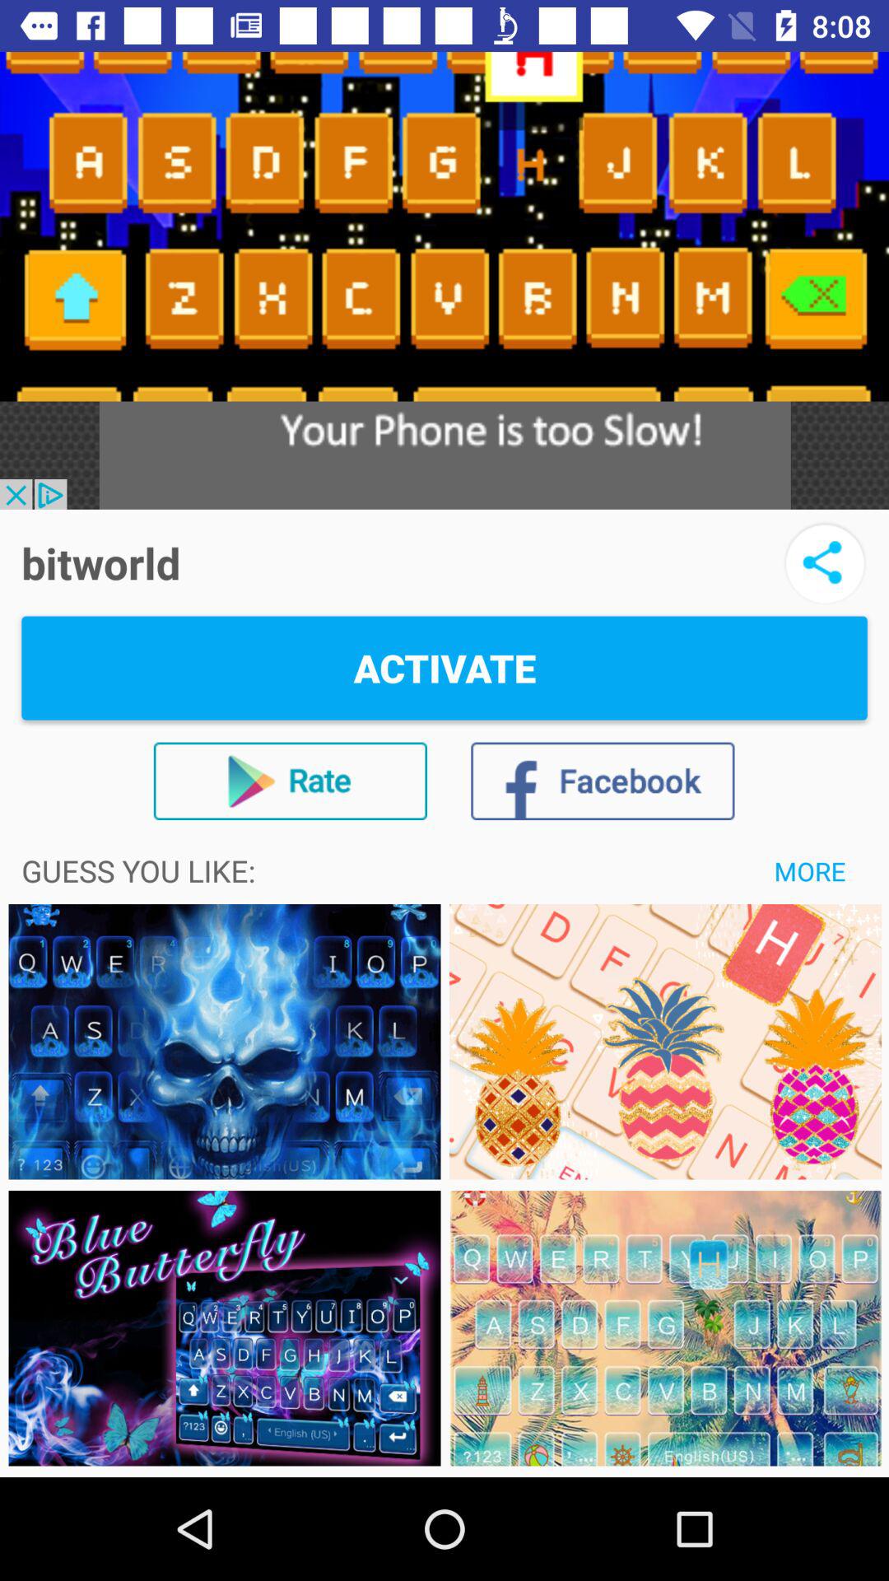 The image size is (889, 1581). What do you see at coordinates (603, 781) in the screenshot?
I see `turn on the icon below activate icon` at bounding box center [603, 781].